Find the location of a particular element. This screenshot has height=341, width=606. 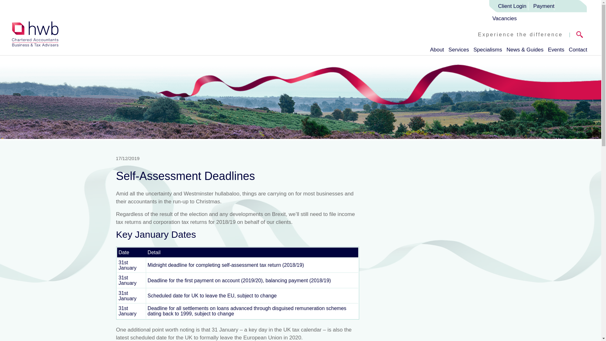

Payment is located at coordinates (544, 6).